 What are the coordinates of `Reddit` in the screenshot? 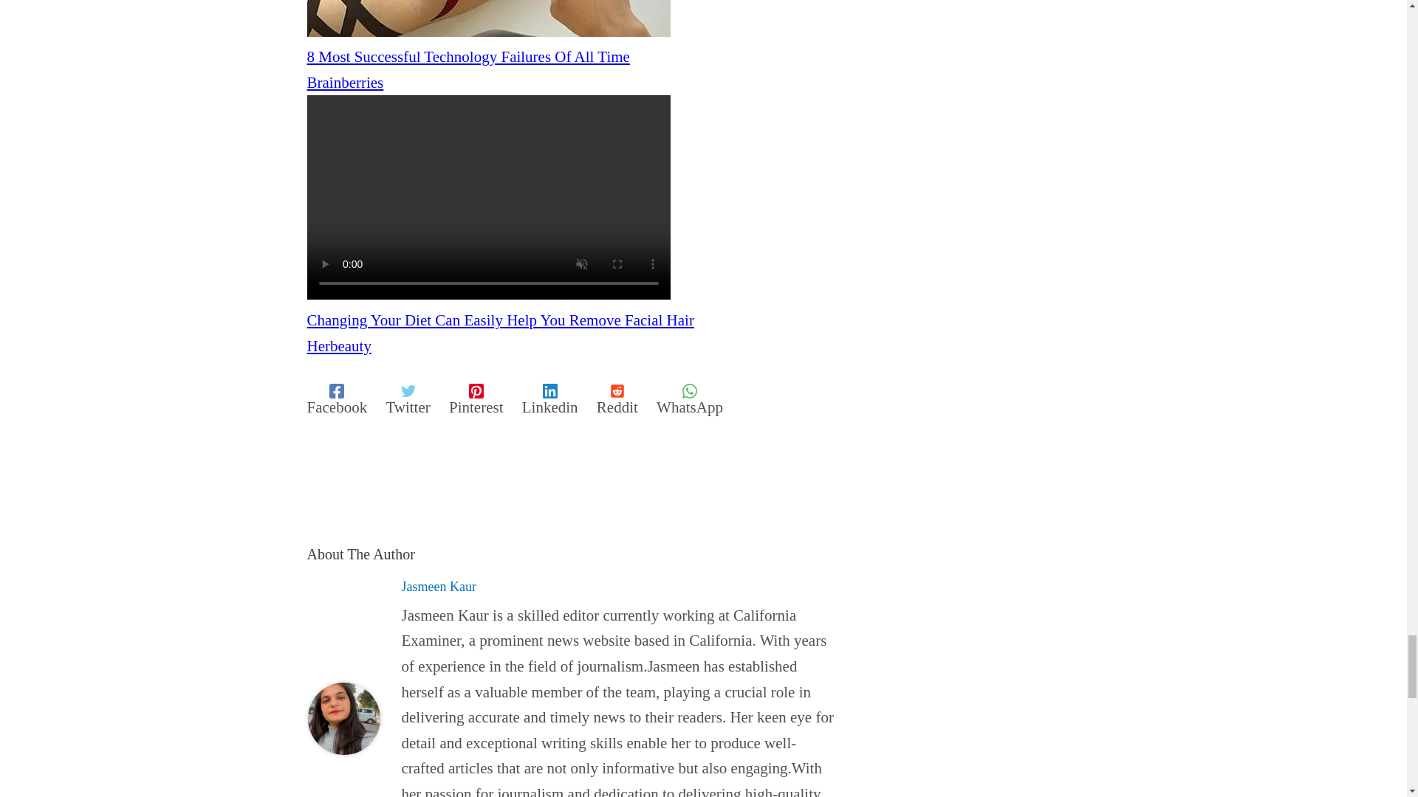 It's located at (617, 398).